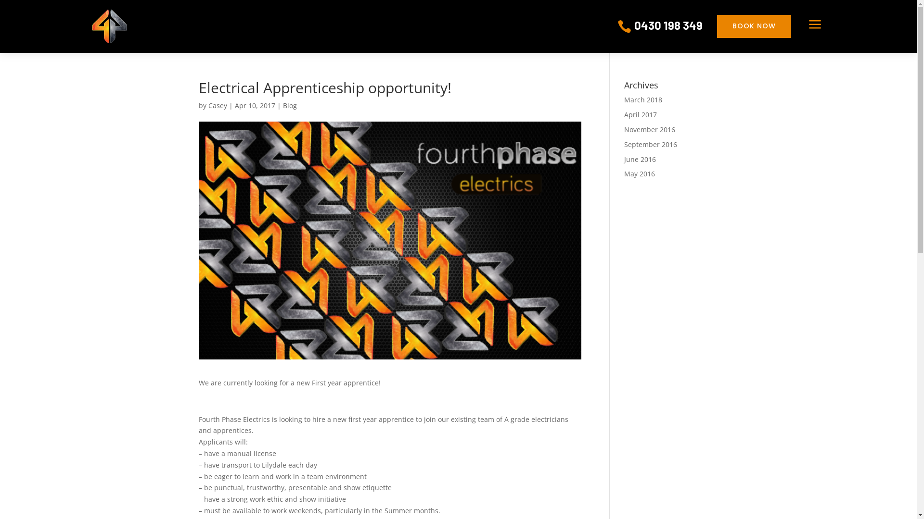 The width and height of the screenshot is (924, 519). What do you see at coordinates (640, 160) in the screenshot?
I see `June 2016` at bounding box center [640, 160].